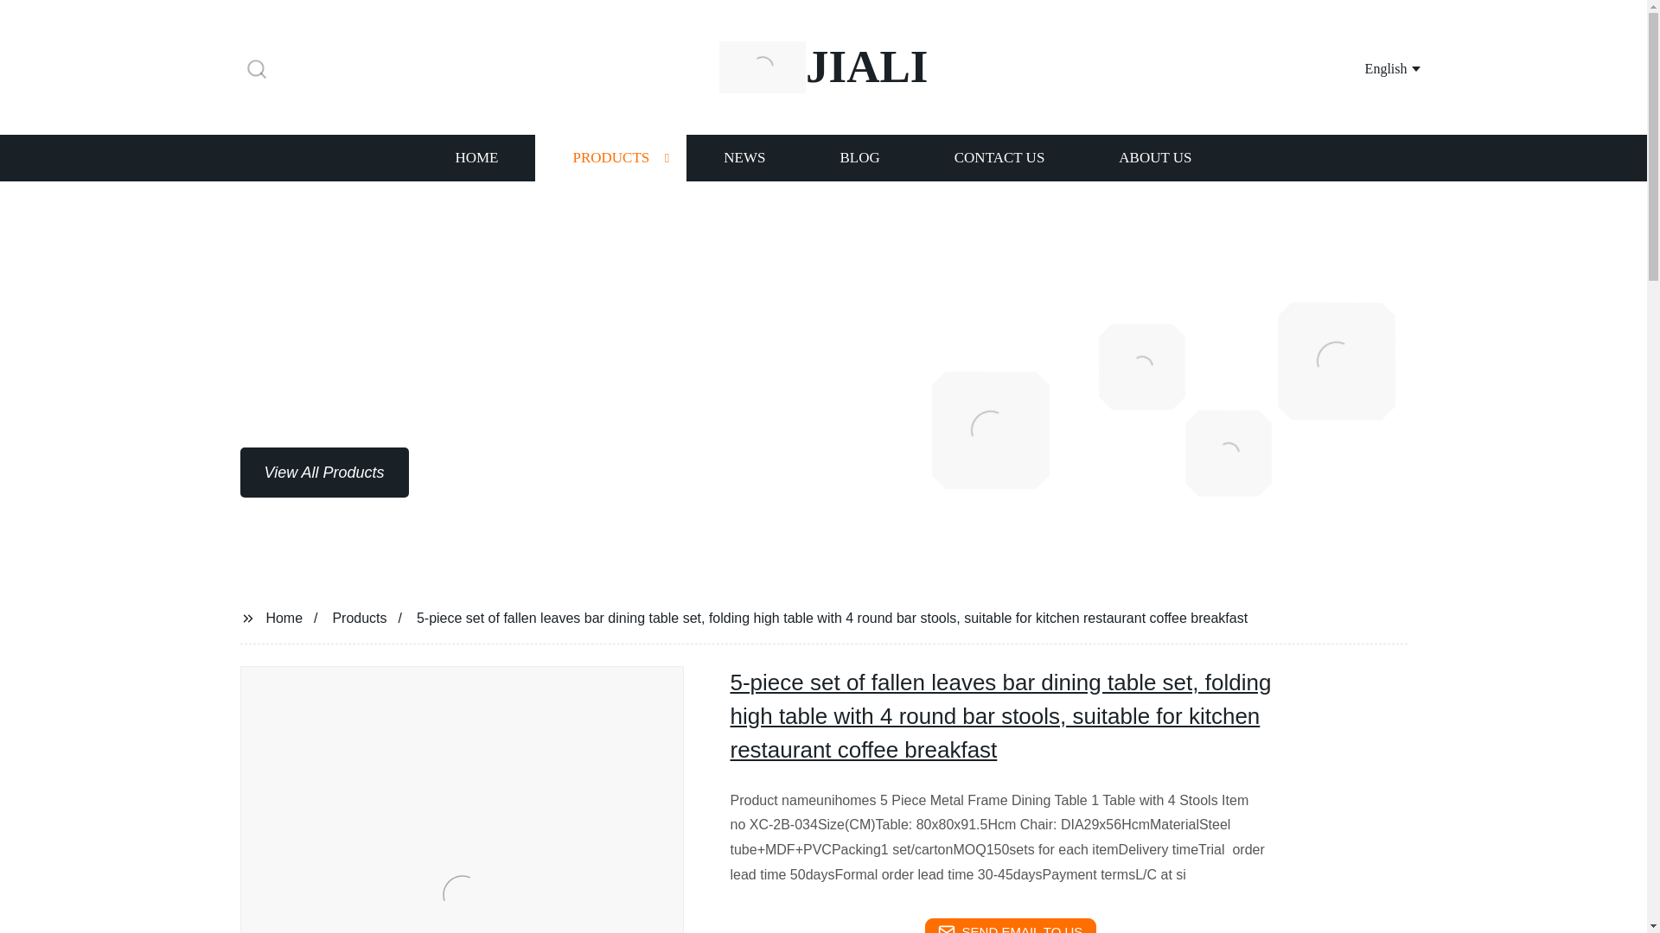 The image size is (1660, 933). What do you see at coordinates (610, 157) in the screenshot?
I see `PRODUCTS` at bounding box center [610, 157].